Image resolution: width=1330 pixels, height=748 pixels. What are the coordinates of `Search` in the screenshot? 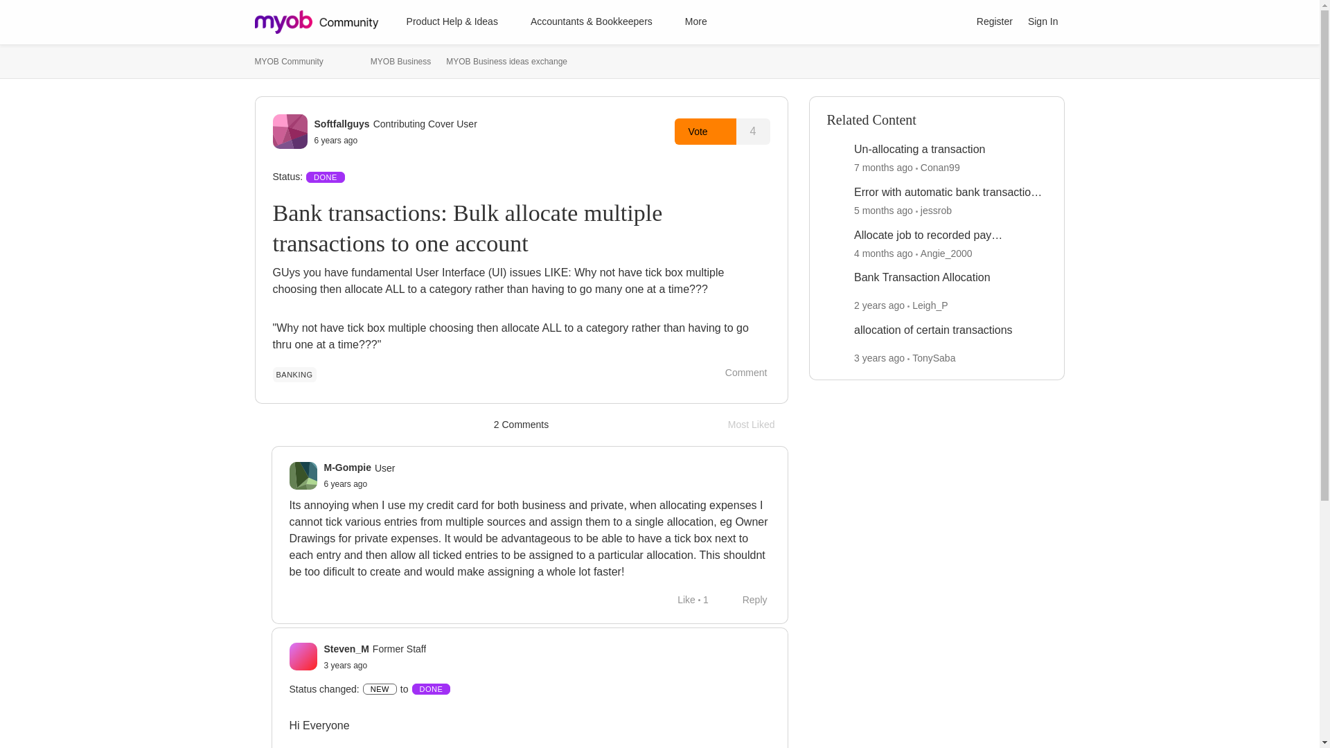 It's located at (953, 22).